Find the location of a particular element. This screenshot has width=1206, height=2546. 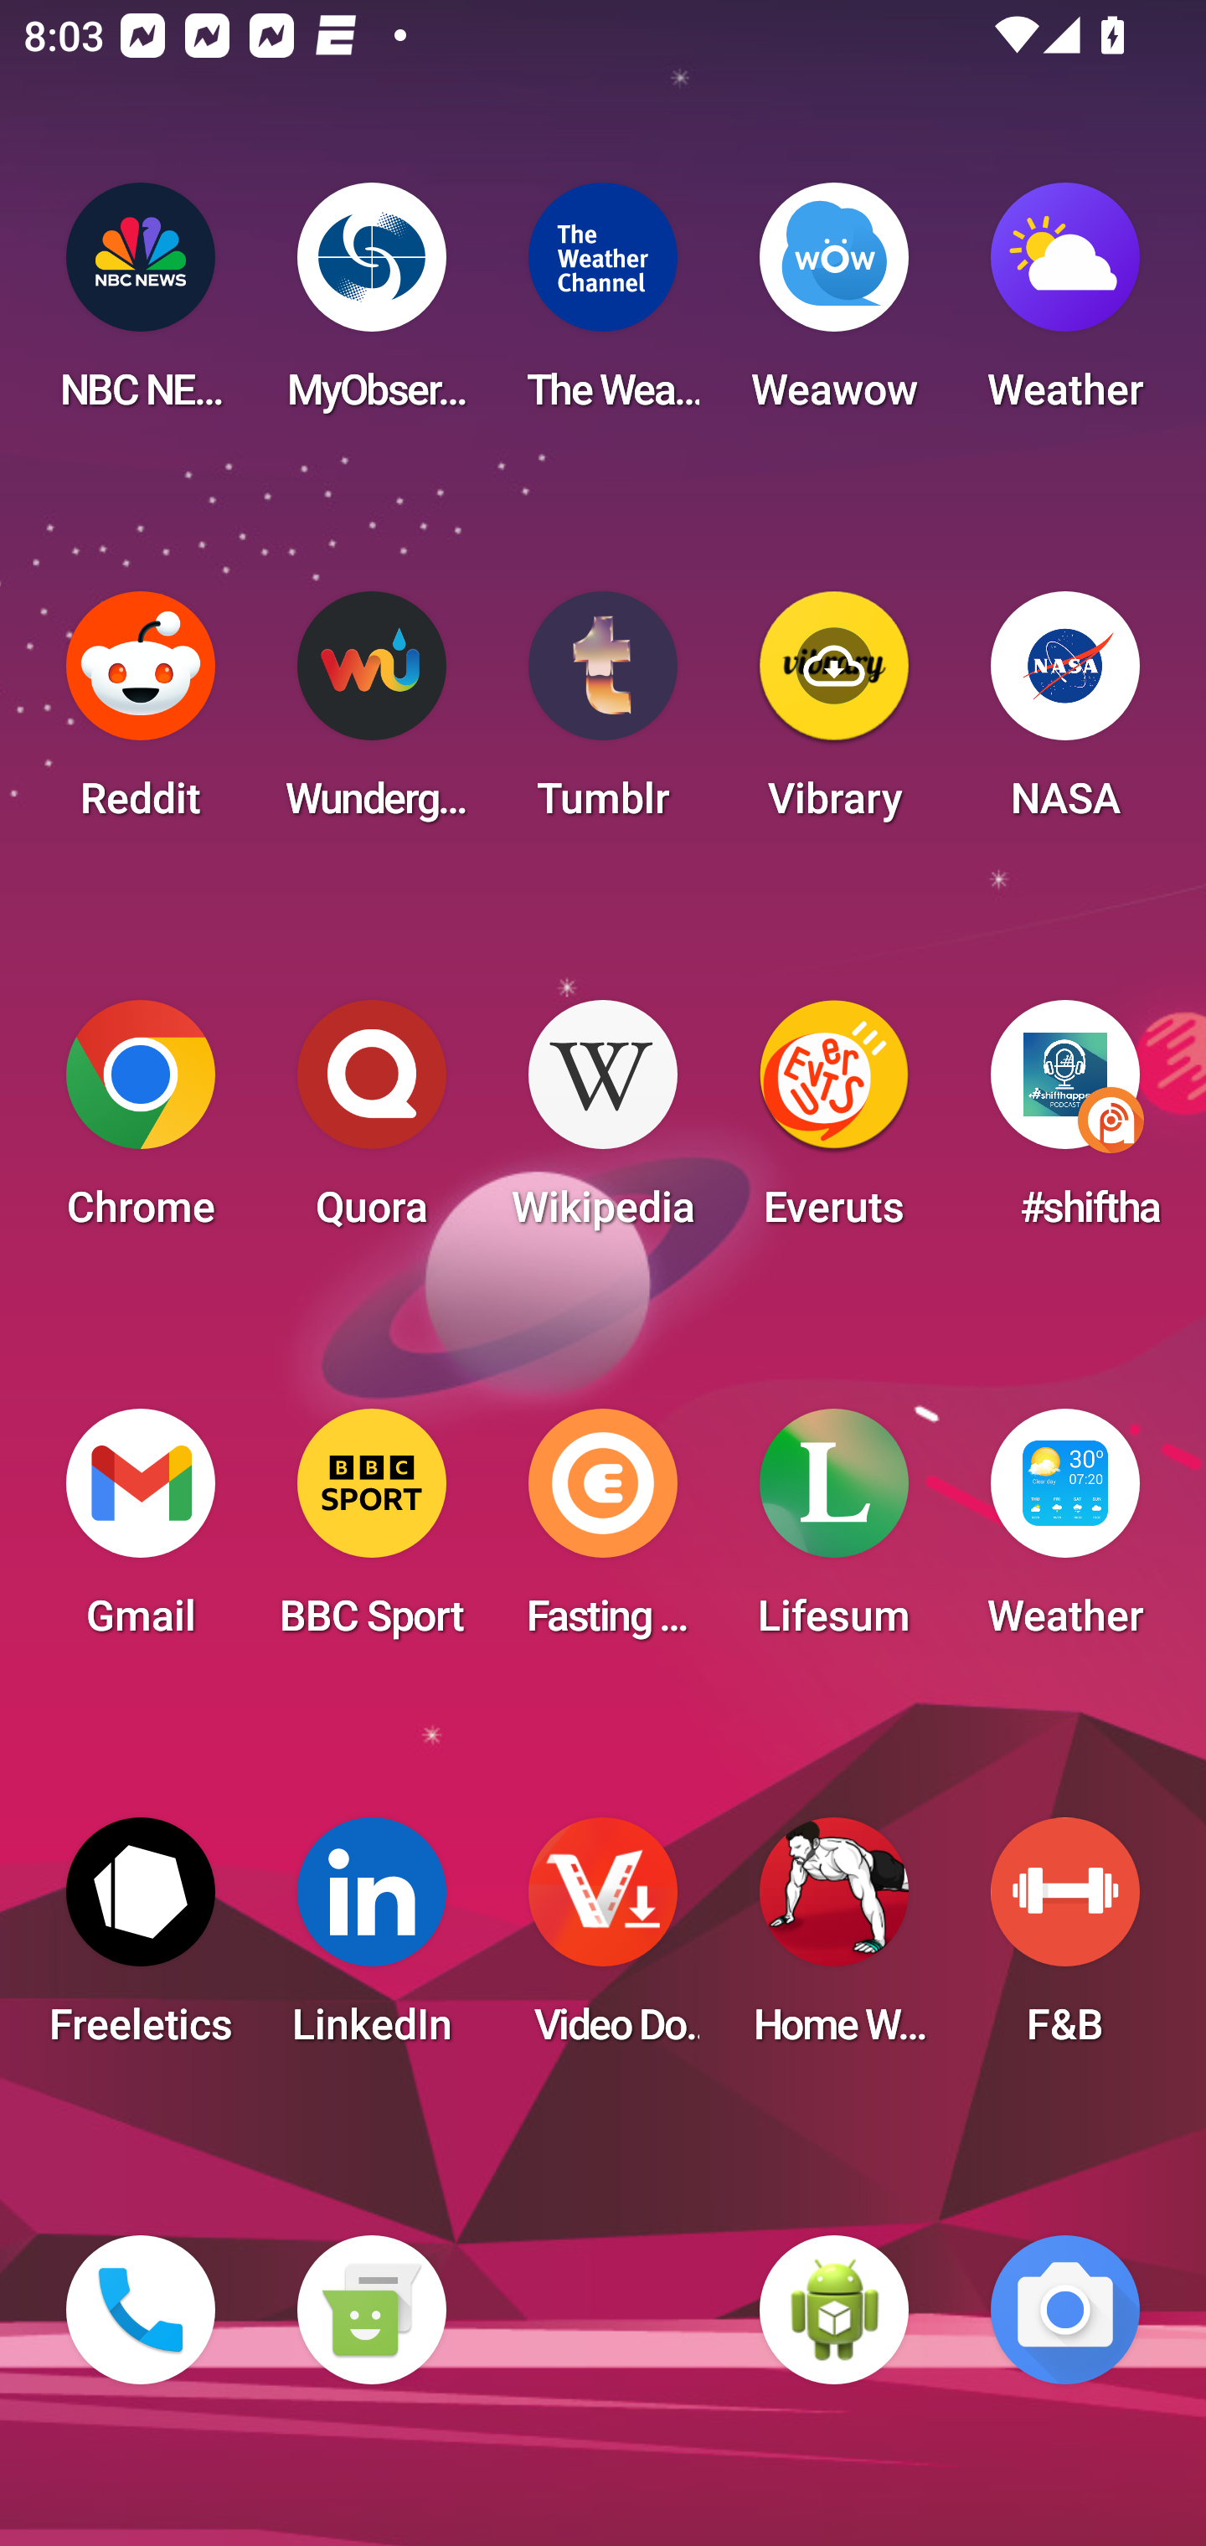

Everuts is located at coordinates (834, 1124).